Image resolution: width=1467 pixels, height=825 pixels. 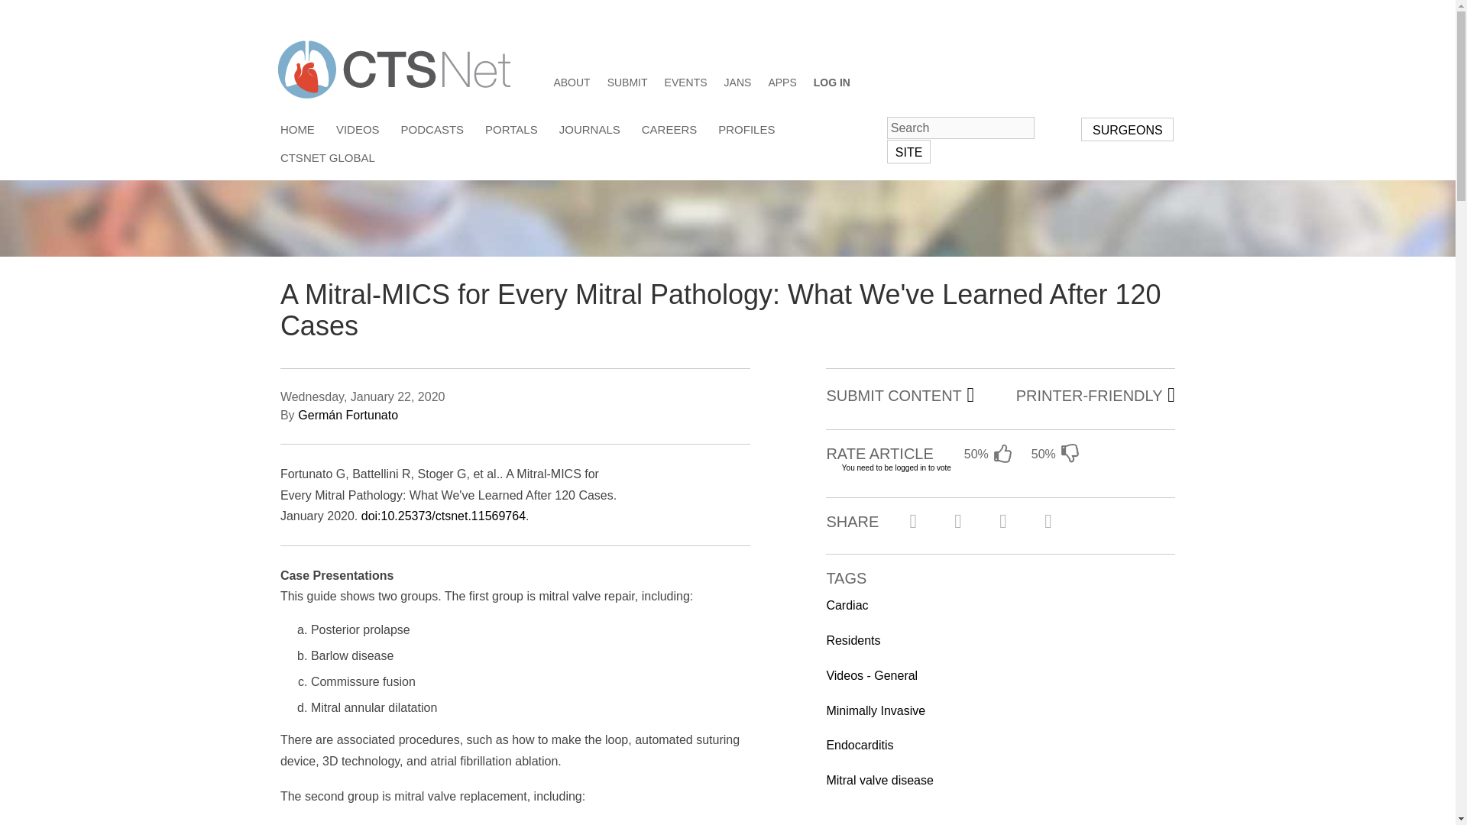 I want to click on PODCASTS, so click(x=432, y=128).